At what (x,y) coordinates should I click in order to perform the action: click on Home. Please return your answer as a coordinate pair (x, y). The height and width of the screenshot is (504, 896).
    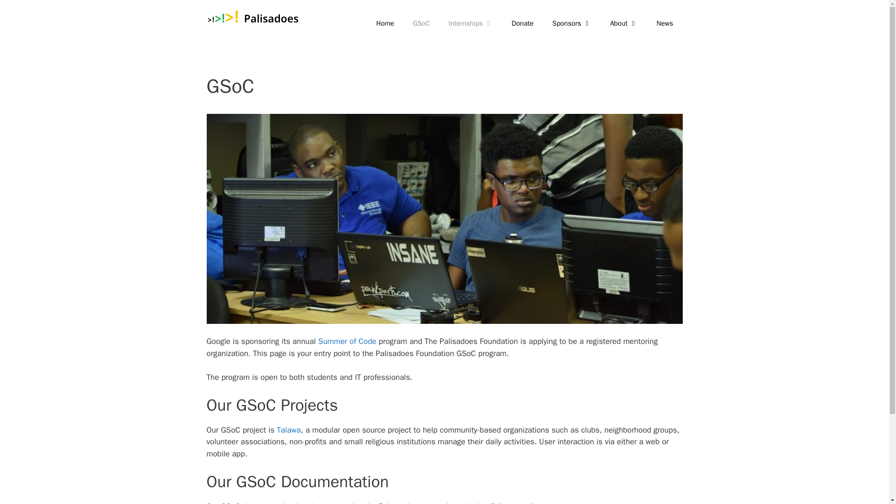
    Looking at the image, I should click on (385, 23).